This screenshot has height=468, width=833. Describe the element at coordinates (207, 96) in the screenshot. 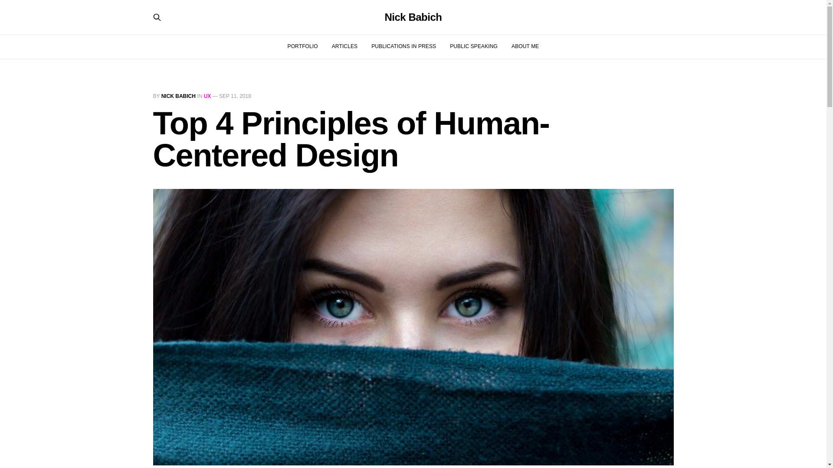

I see `UX` at that location.